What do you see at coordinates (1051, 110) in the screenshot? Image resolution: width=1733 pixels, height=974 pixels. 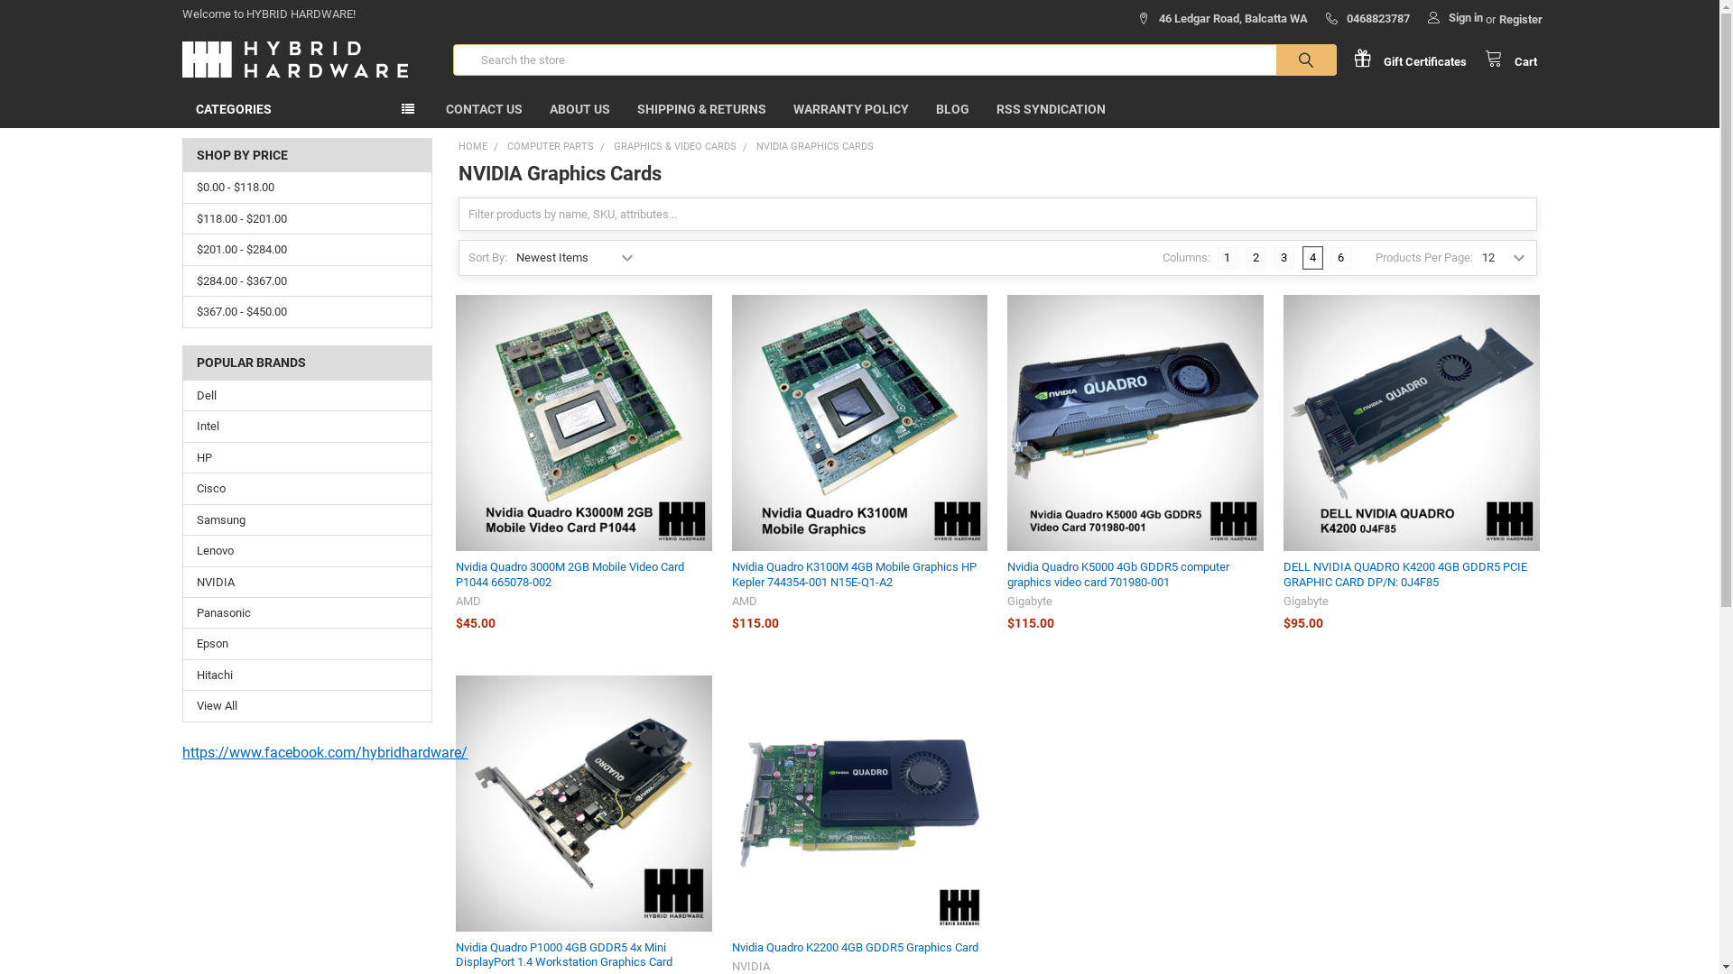 I see `RSS SYNDICATION` at bounding box center [1051, 110].